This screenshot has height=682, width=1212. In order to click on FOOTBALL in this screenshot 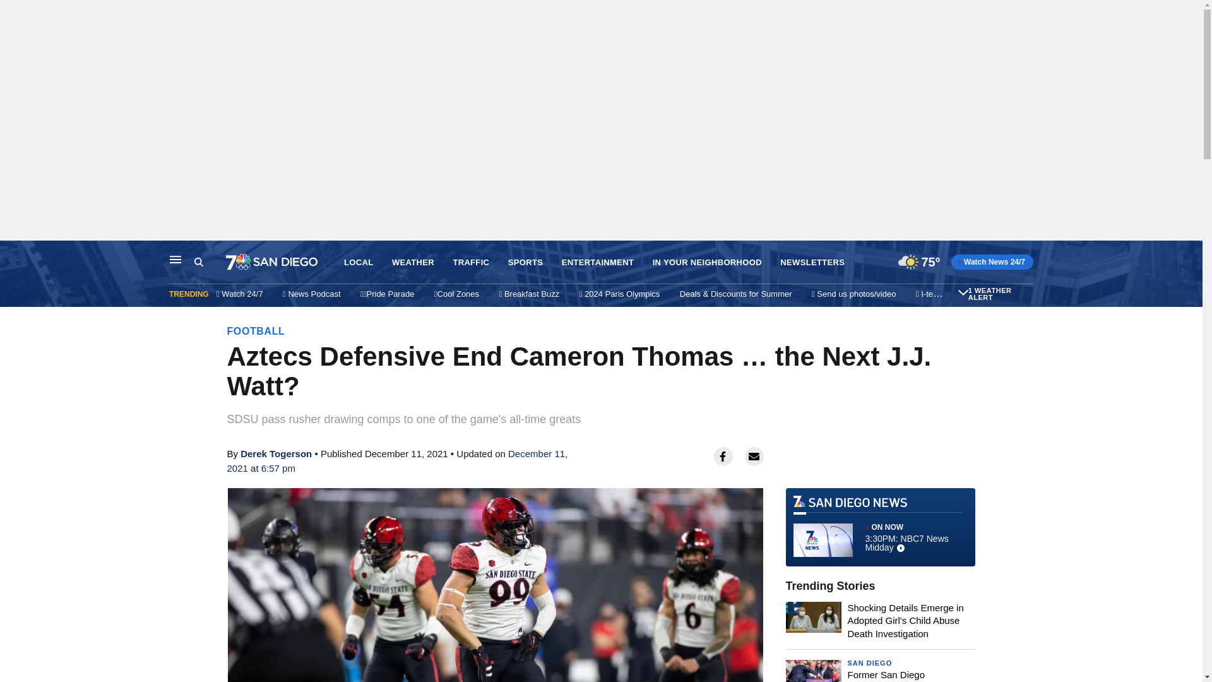, I will do `click(256, 331)`.